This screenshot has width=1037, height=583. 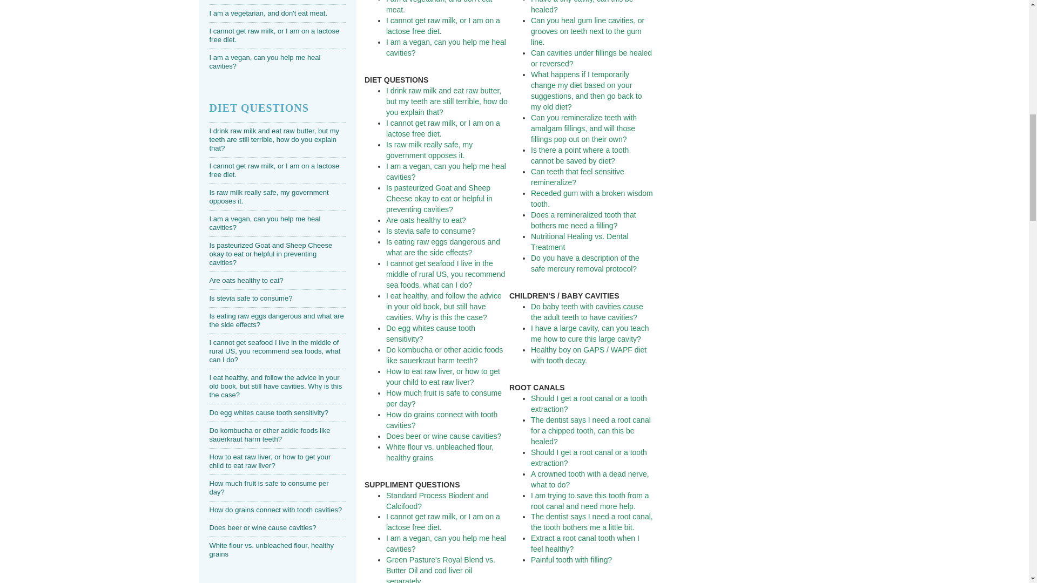 What do you see at coordinates (446, 48) in the screenshot?
I see `I am a vegan, can you help me heal cavities?` at bounding box center [446, 48].